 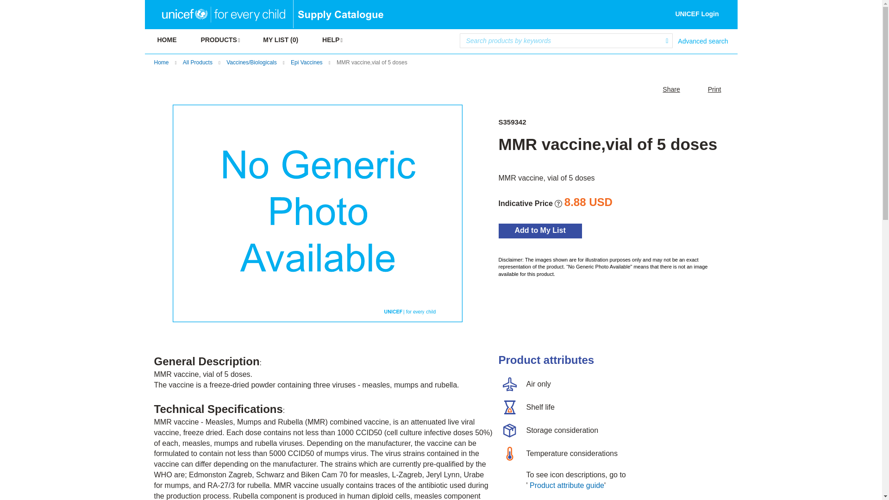 What do you see at coordinates (664, 89) in the screenshot?
I see `Share` at bounding box center [664, 89].